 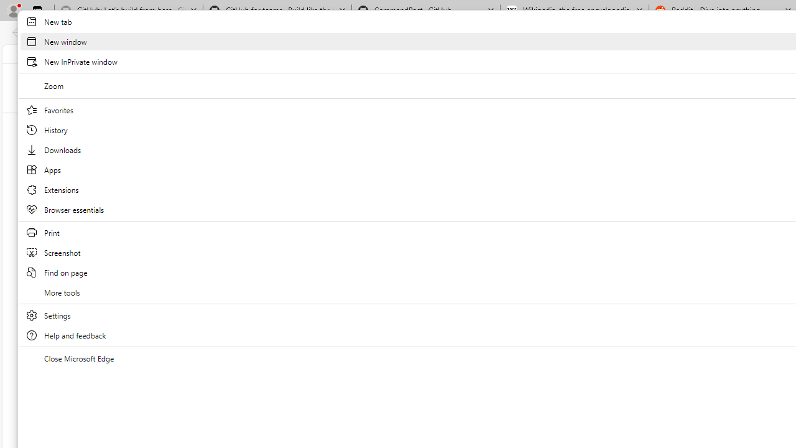 What do you see at coordinates (493, 124) in the screenshot?
I see `Saved` at bounding box center [493, 124].